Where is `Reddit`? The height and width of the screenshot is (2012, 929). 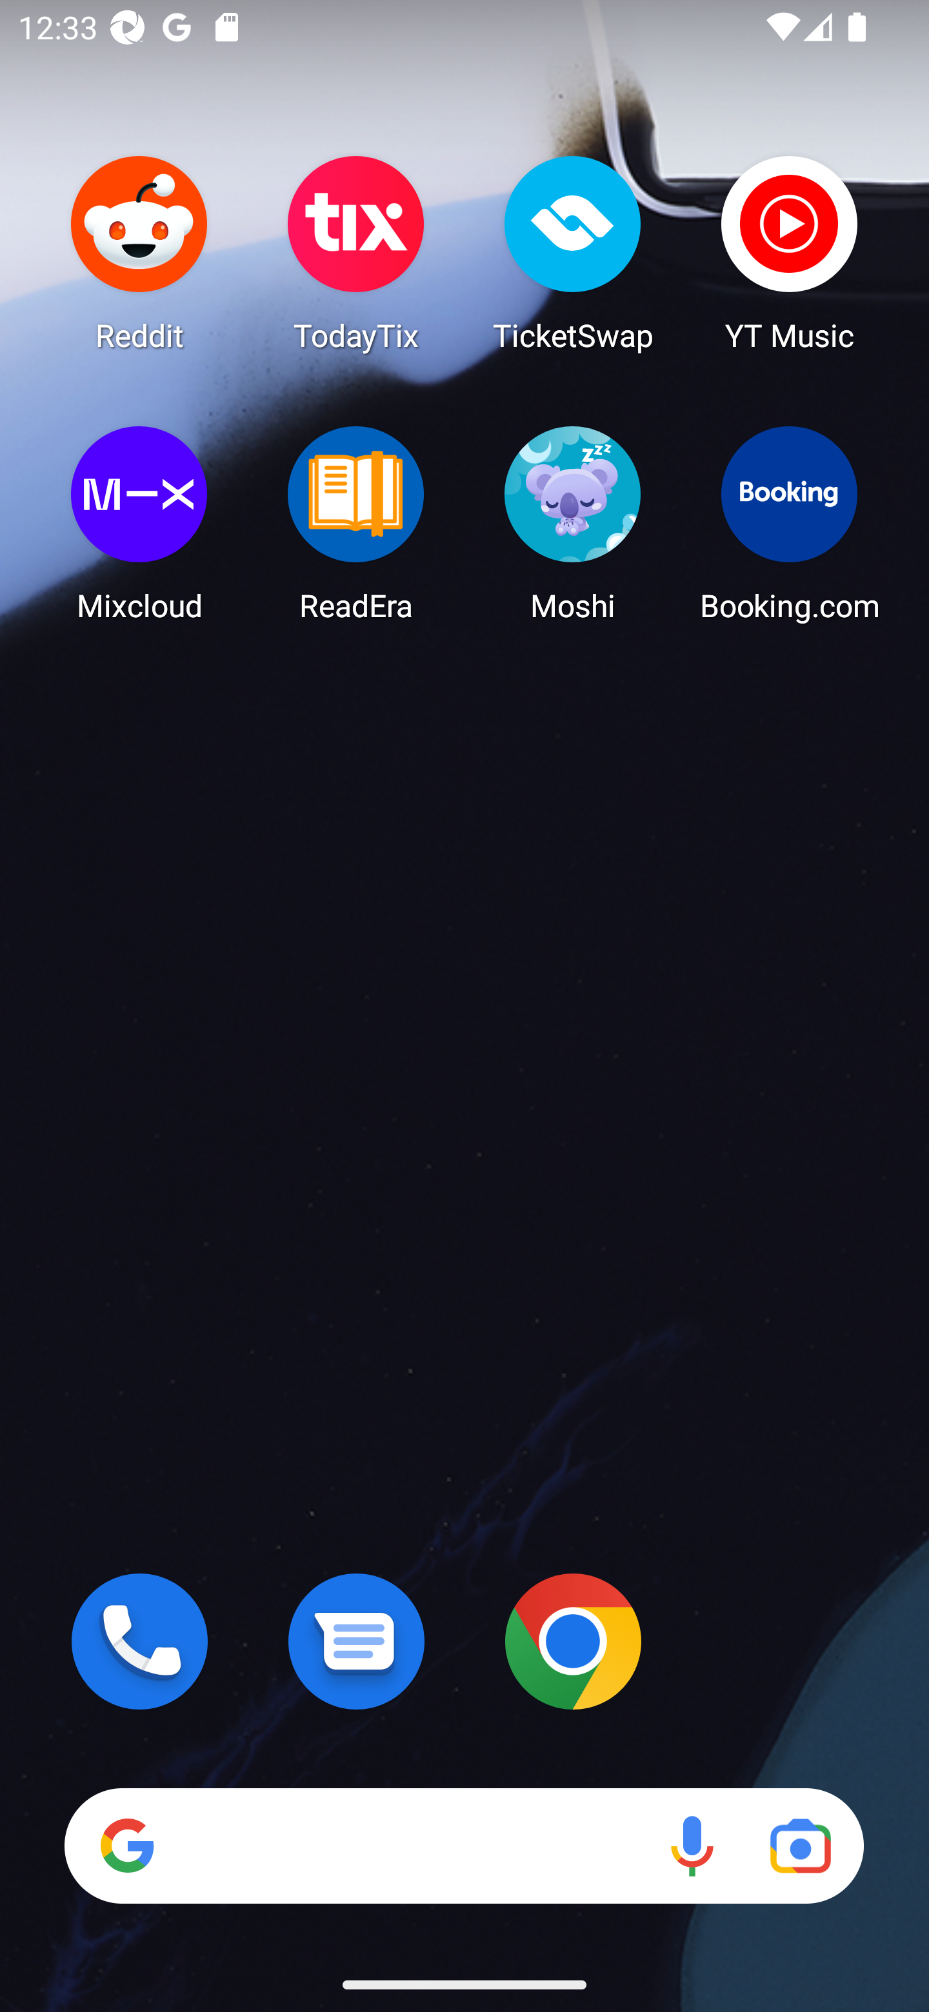 Reddit is located at coordinates (139, 253).